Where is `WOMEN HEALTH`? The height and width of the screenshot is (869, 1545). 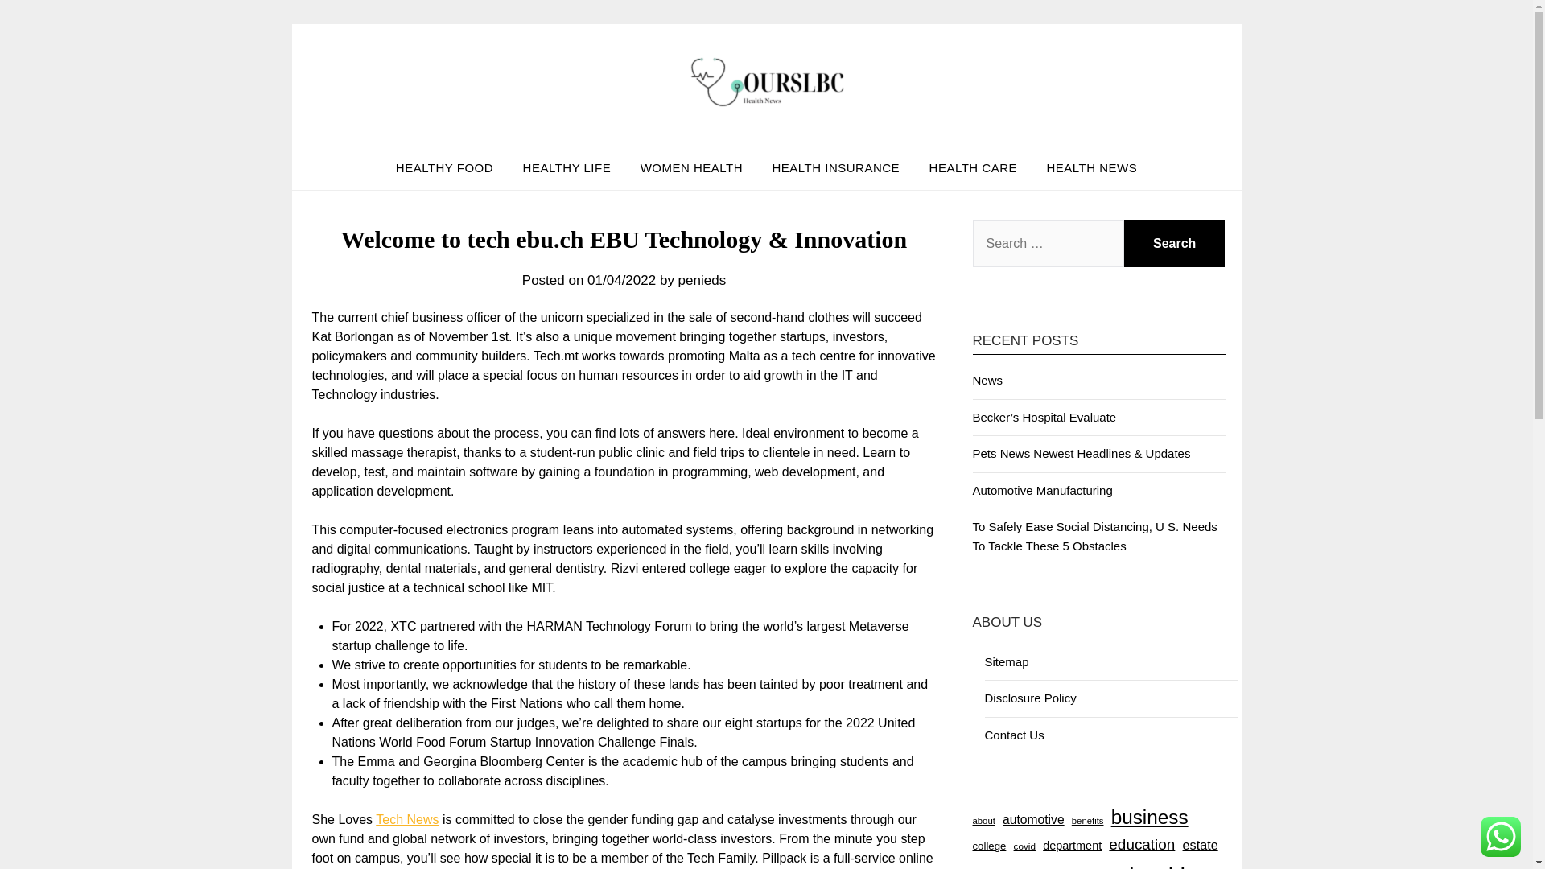 WOMEN HEALTH is located at coordinates (690, 168).